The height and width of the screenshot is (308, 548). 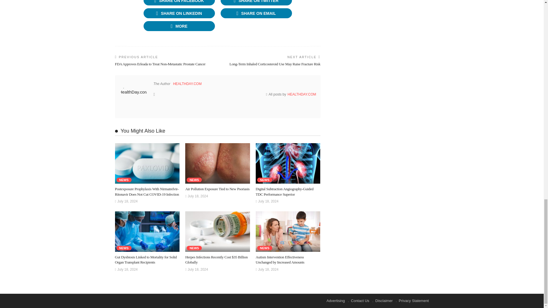 What do you see at coordinates (179, 26) in the screenshot?
I see `MORE` at bounding box center [179, 26].